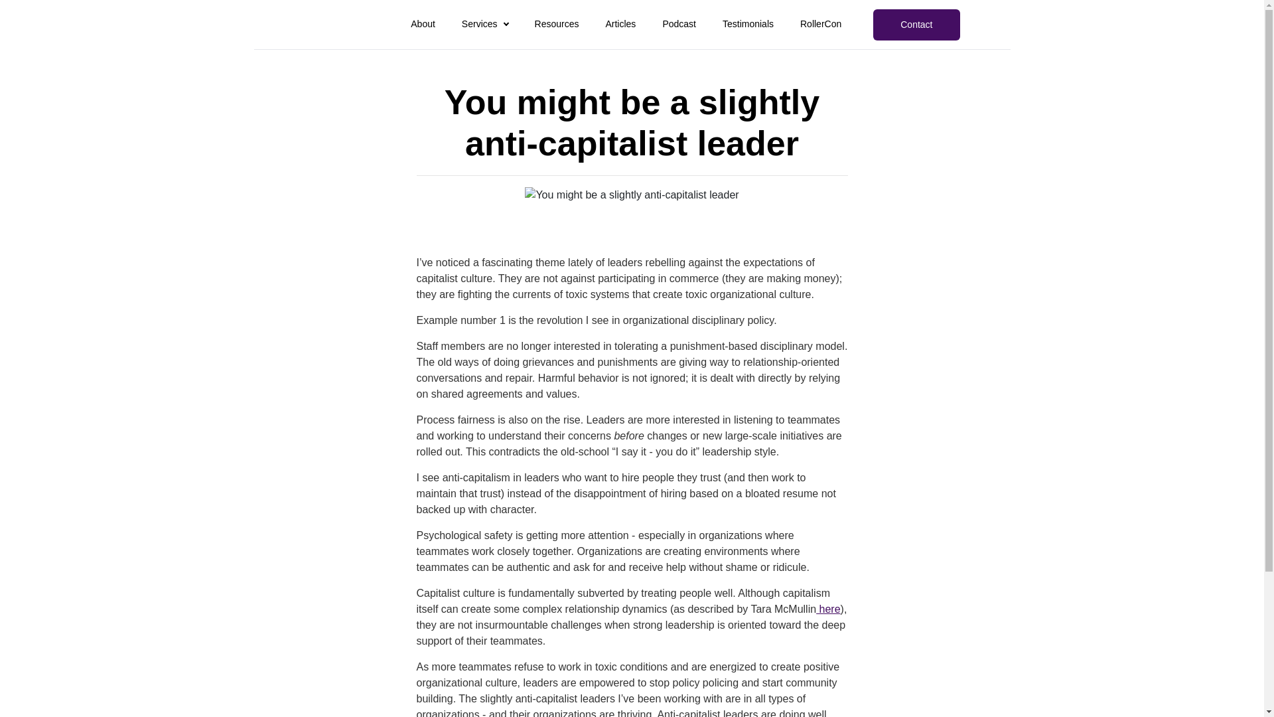 The height and width of the screenshot is (717, 1274). I want to click on Podcast, so click(679, 25).